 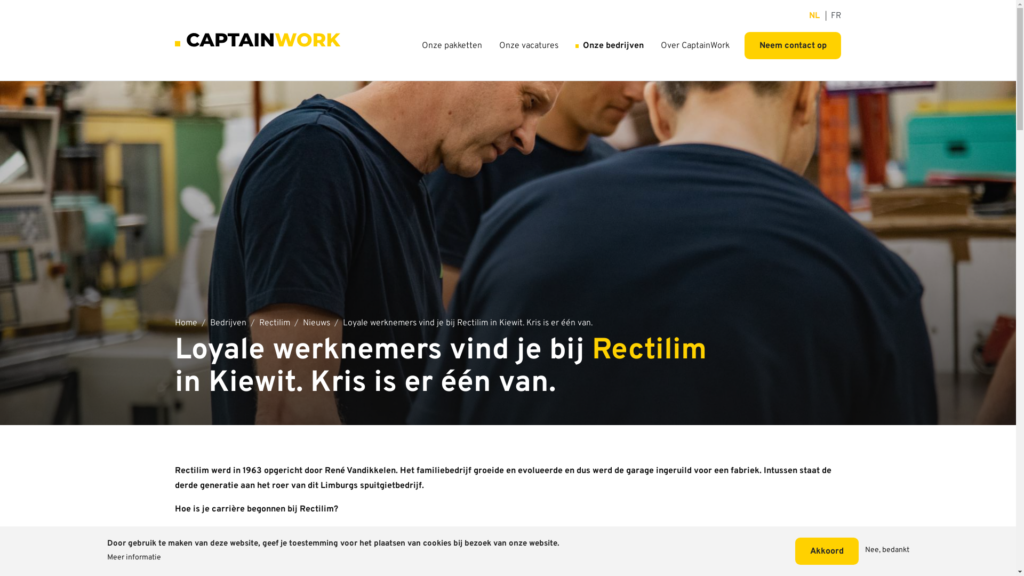 What do you see at coordinates (793, 46) in the screenshot?
I see `Neem contact op` at bounding box center [793, 46].